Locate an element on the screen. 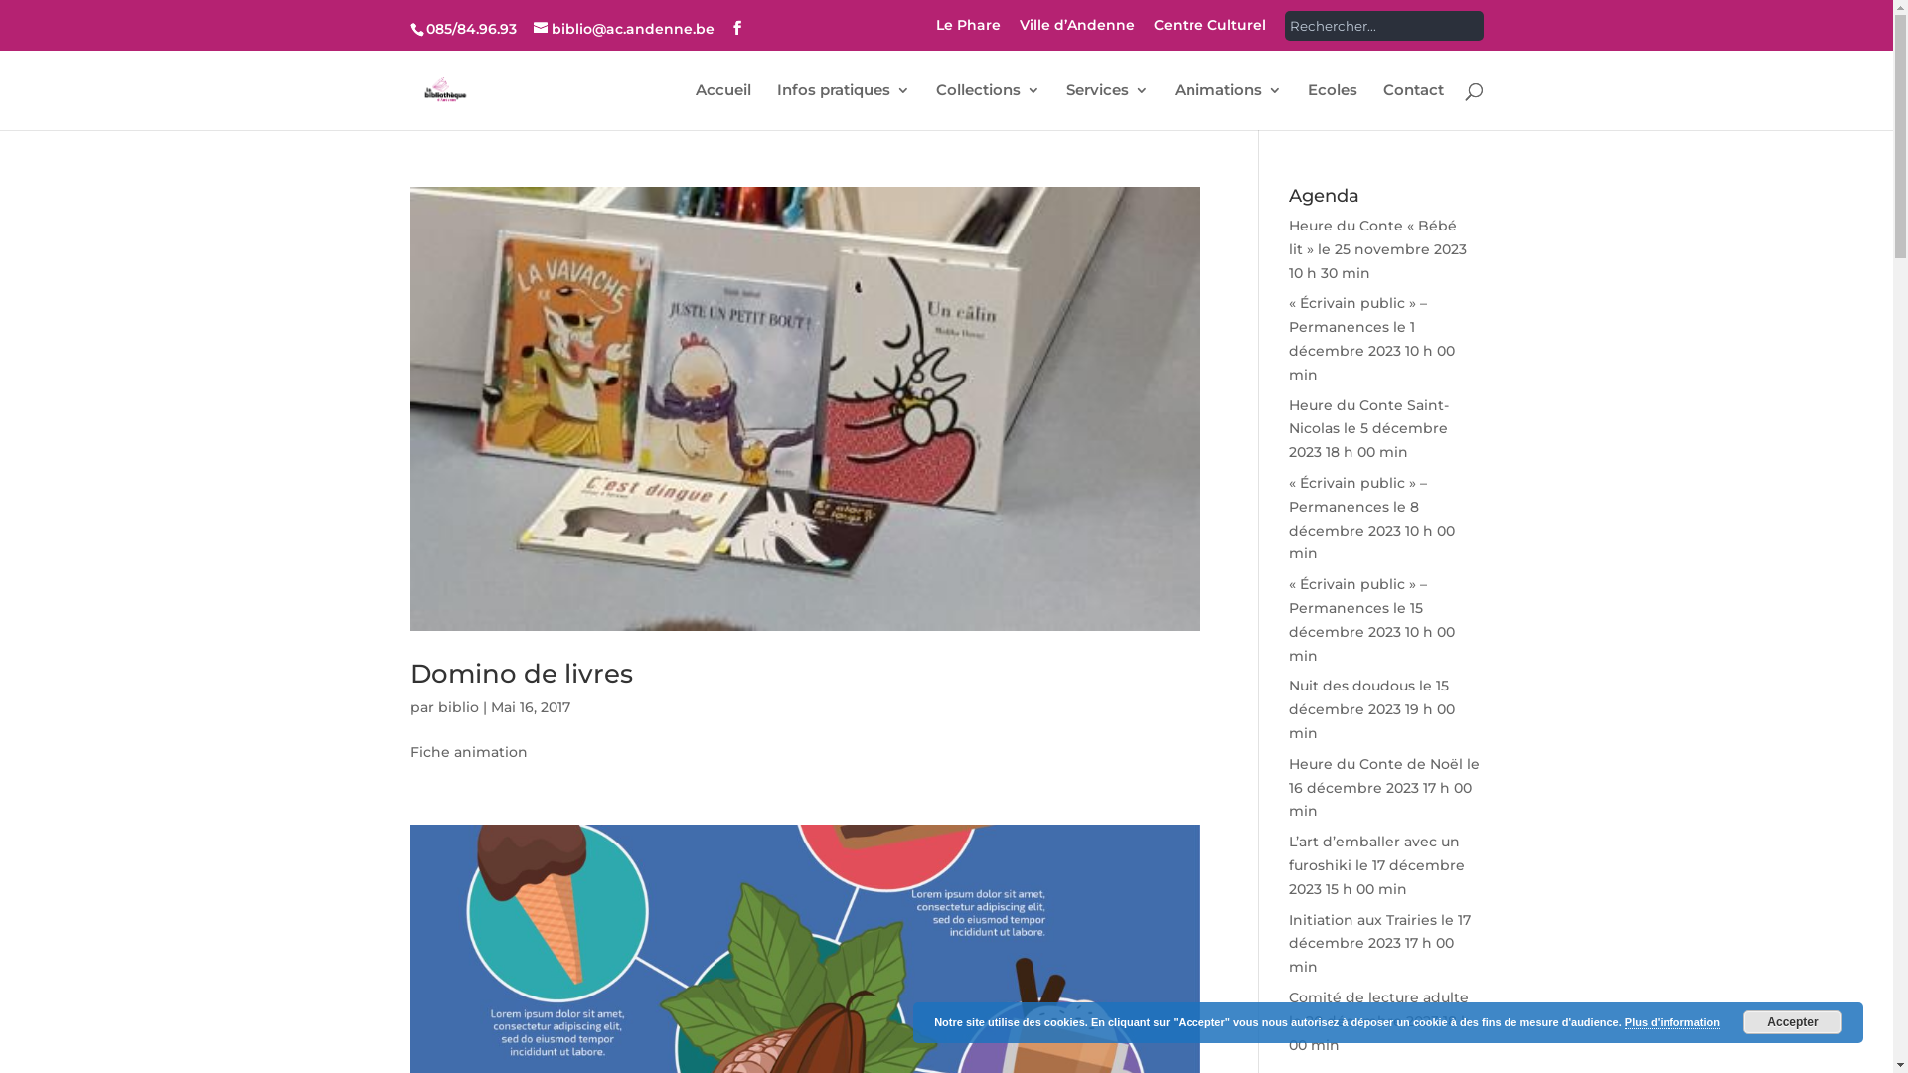 The height and width of the screenshot is (1073, 1908). Le Phare is located at coordinates (968, 30).